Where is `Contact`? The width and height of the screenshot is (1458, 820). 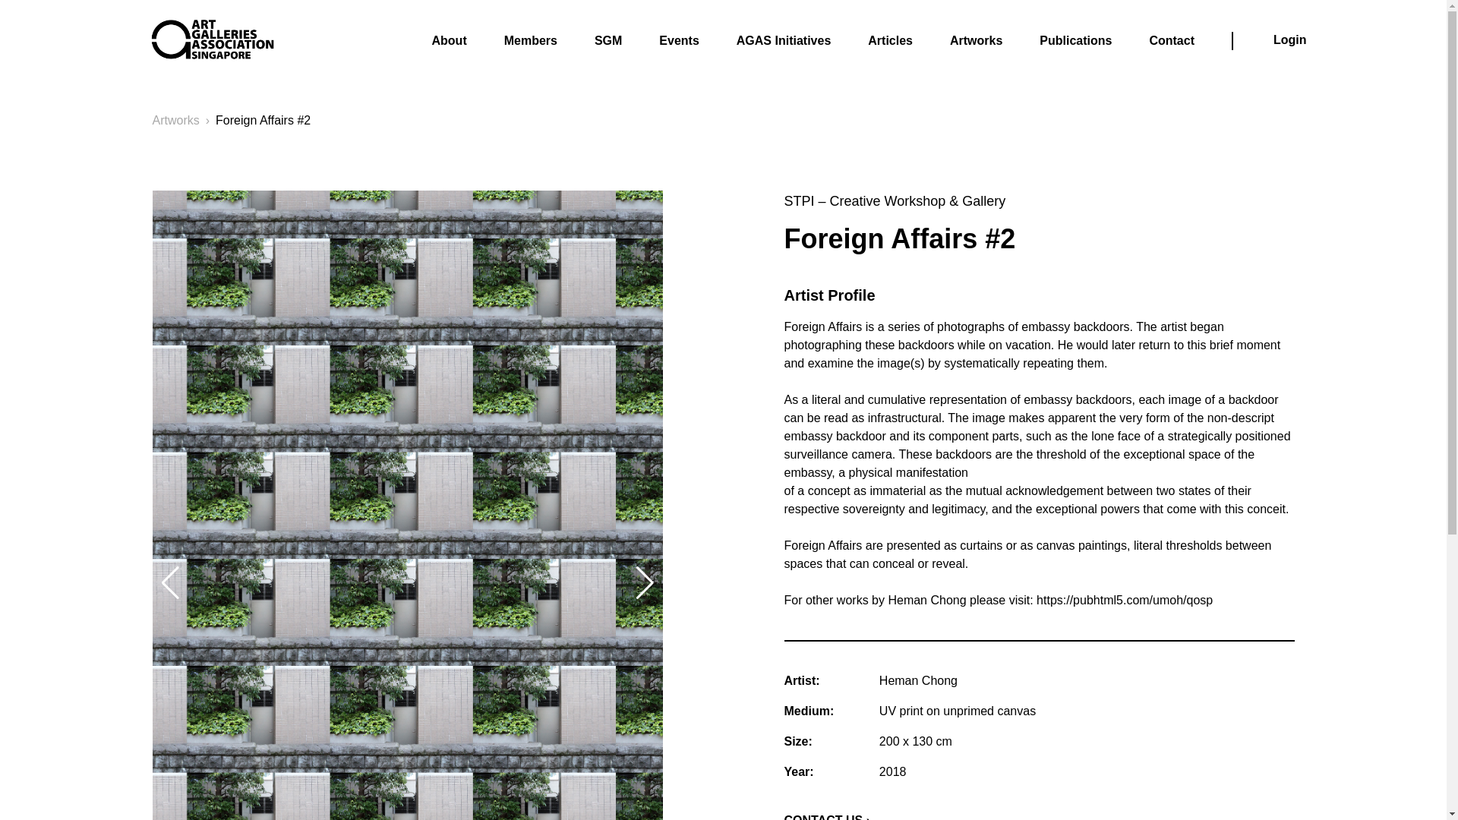
Contact is located at coordinates (1171, 42).